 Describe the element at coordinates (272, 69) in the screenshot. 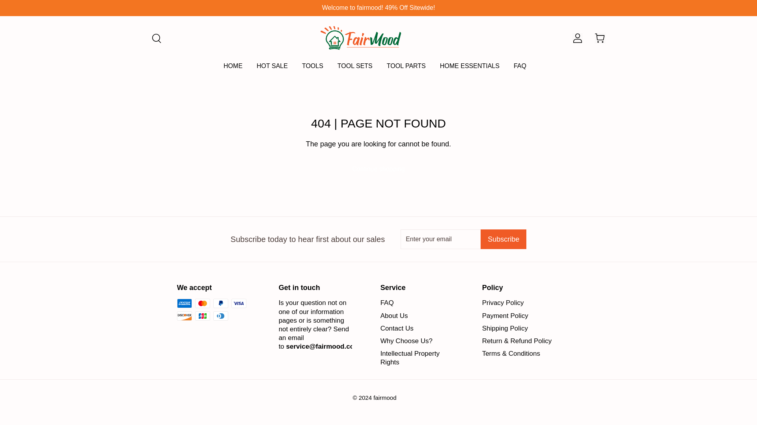

I see `HOT SALE` at that location.